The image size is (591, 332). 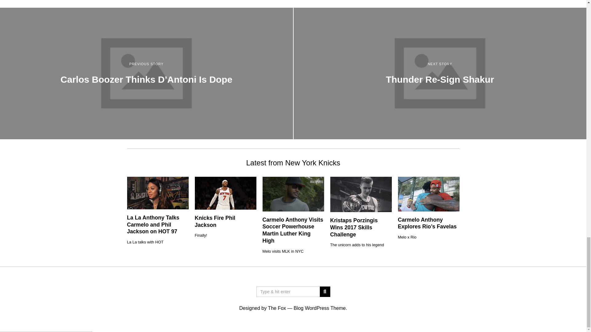 I want to click on Go, so click(x=324, y=291).